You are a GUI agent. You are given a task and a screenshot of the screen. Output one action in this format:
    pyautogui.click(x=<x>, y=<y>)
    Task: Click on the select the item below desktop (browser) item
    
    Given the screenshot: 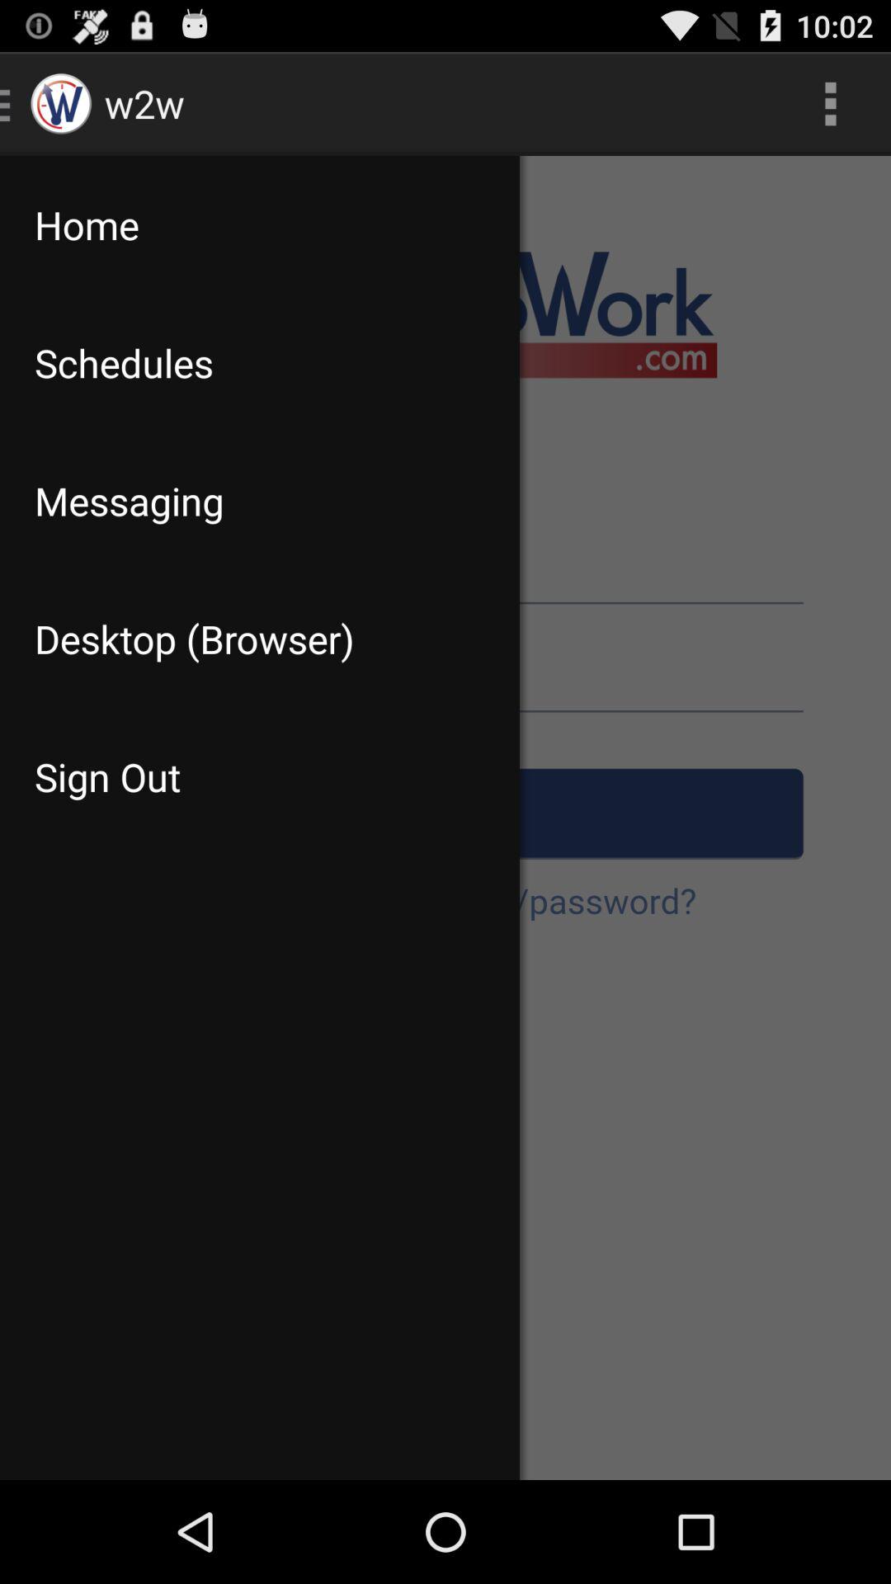 What is the action you would take?
    pyautogui.click(x=259, y=777)
    